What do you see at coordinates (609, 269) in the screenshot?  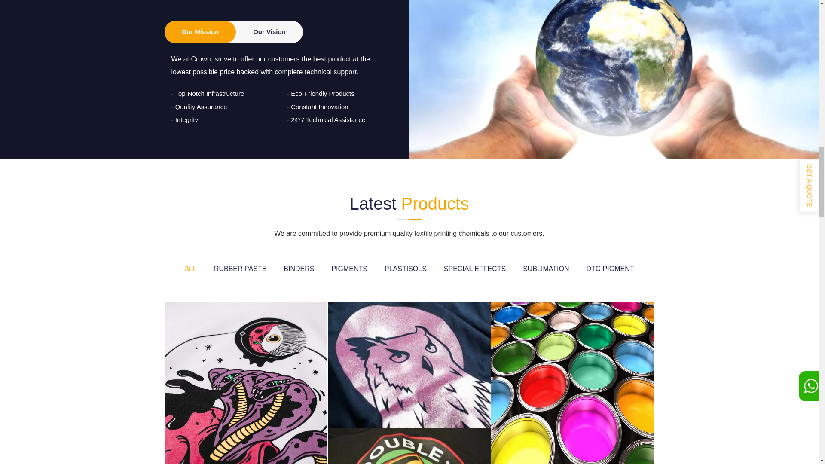 I see `DTG PIGMENT` at bounding box center [609, 269].